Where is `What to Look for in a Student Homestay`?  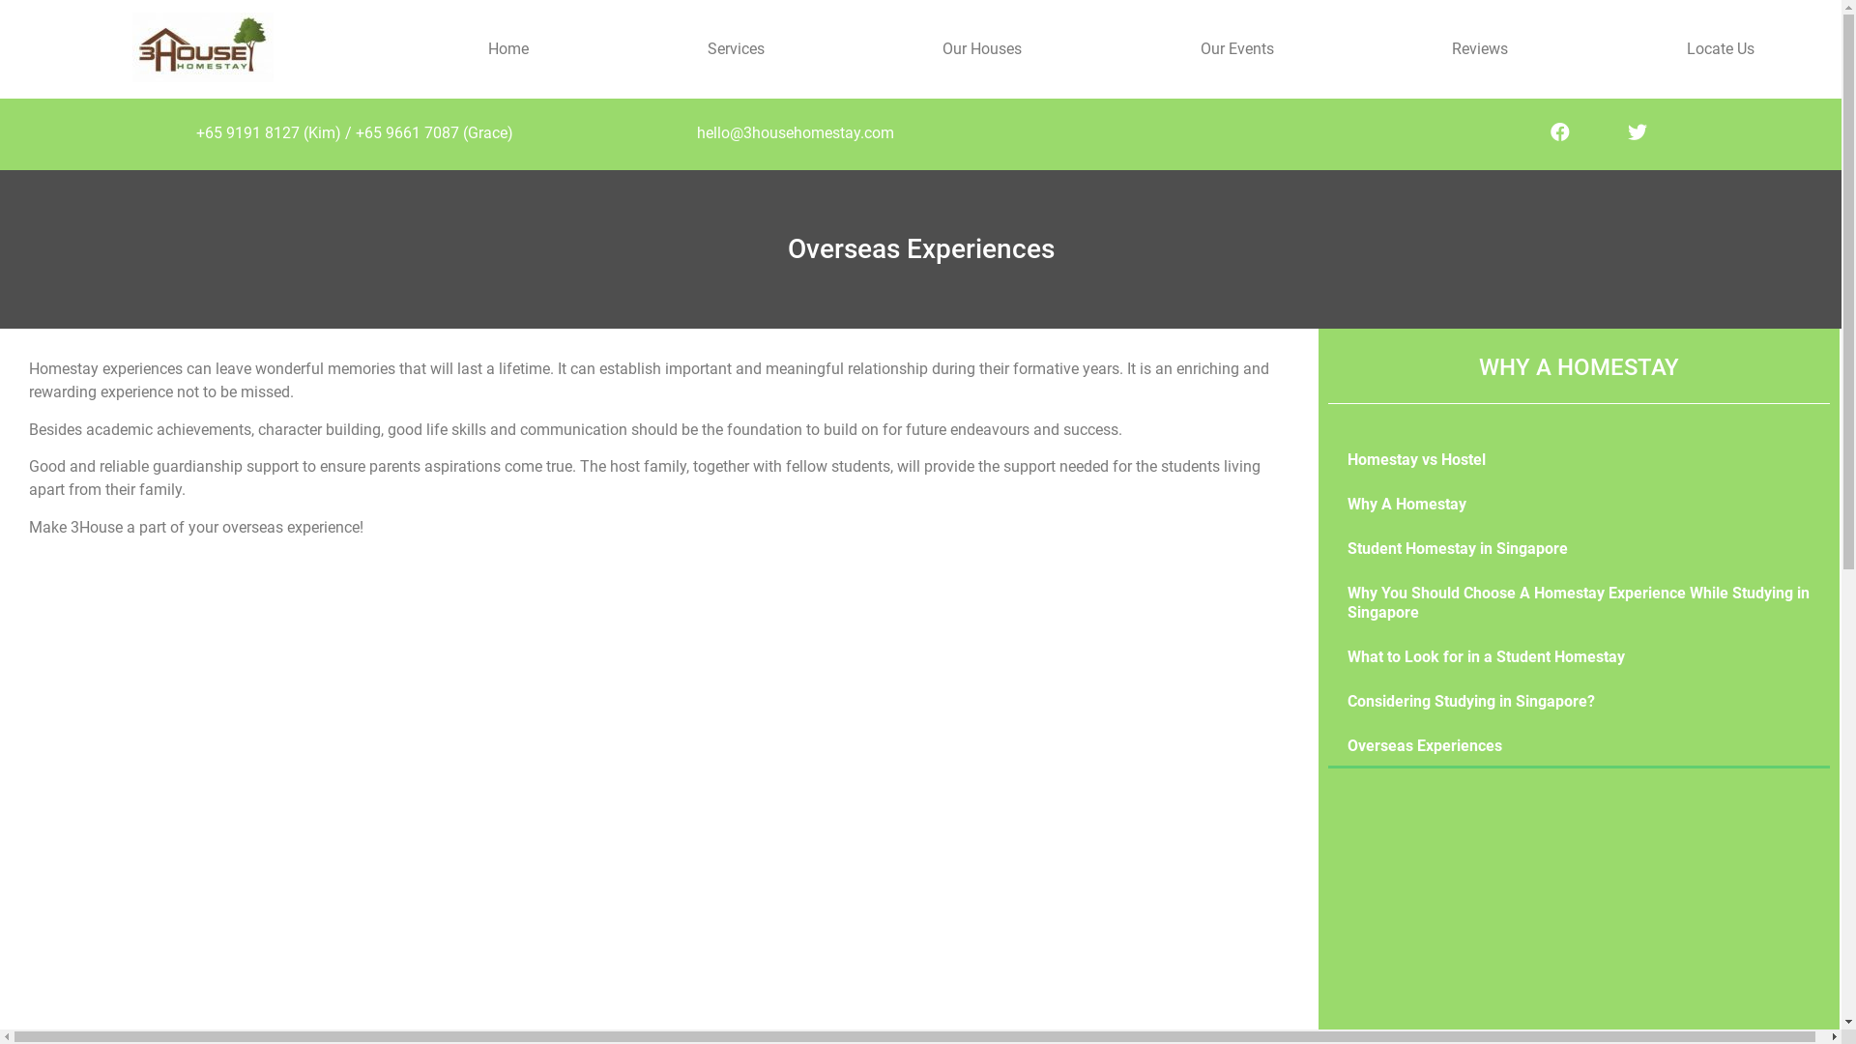
What to Look for in a Student Homestay is located at coordinates (1580, 657).